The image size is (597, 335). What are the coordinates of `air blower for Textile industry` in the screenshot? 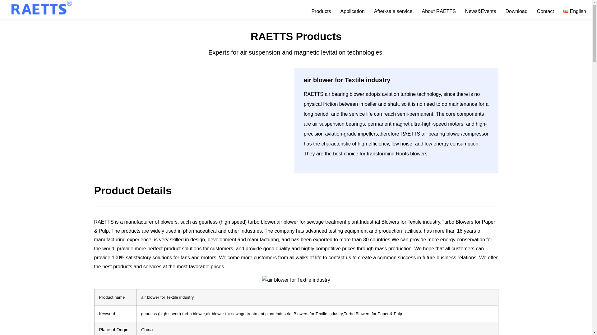 It's located at (296, 280).